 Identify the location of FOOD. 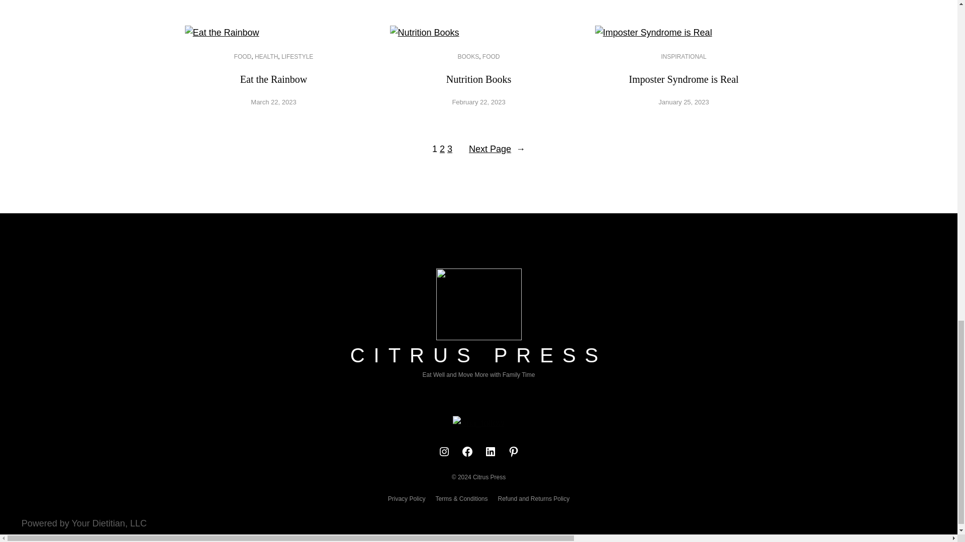
(243, 56).